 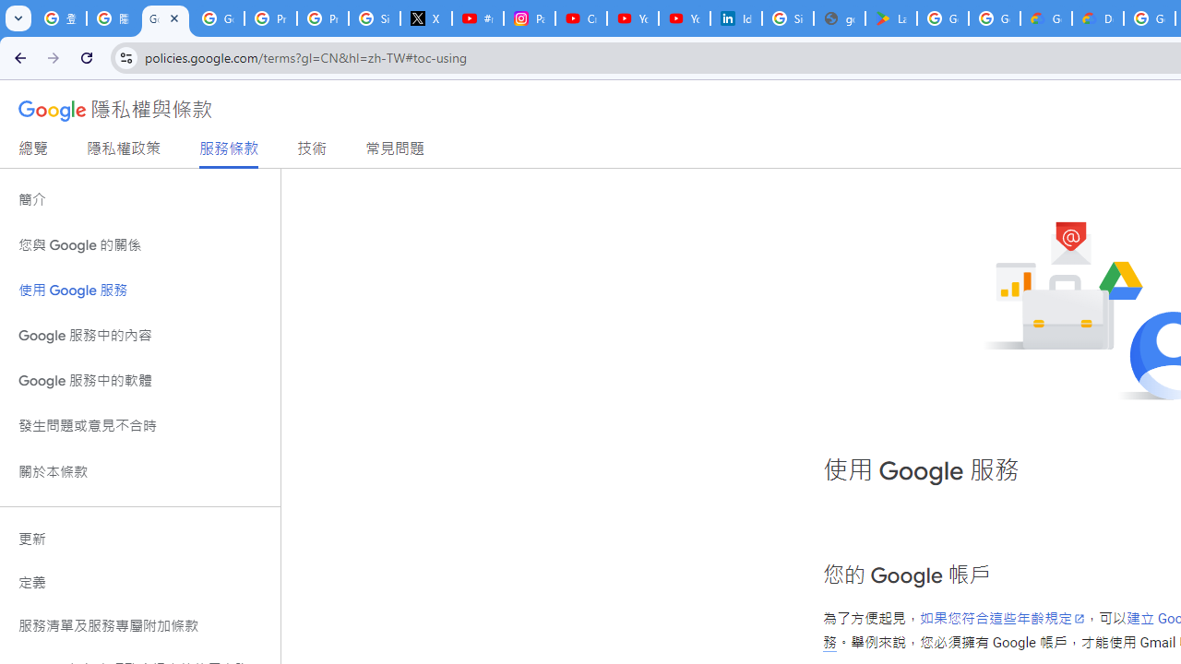 What do you see at coordinates (323, 18) in the screenshot?
I see `Privacy Help Center - Policies Help` at bounding box center [323, 18].